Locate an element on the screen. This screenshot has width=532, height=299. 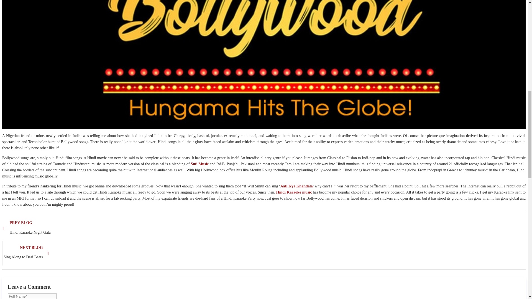
Sufi Music is located at coordinates (264, 253).